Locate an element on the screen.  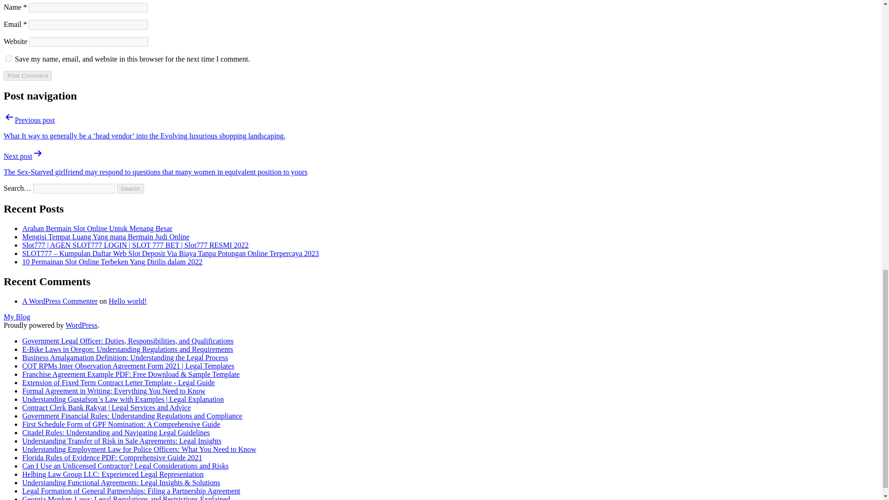
Helbing Law Group LLC: Experienced Legal Representation is located at coordinates (113, 474).